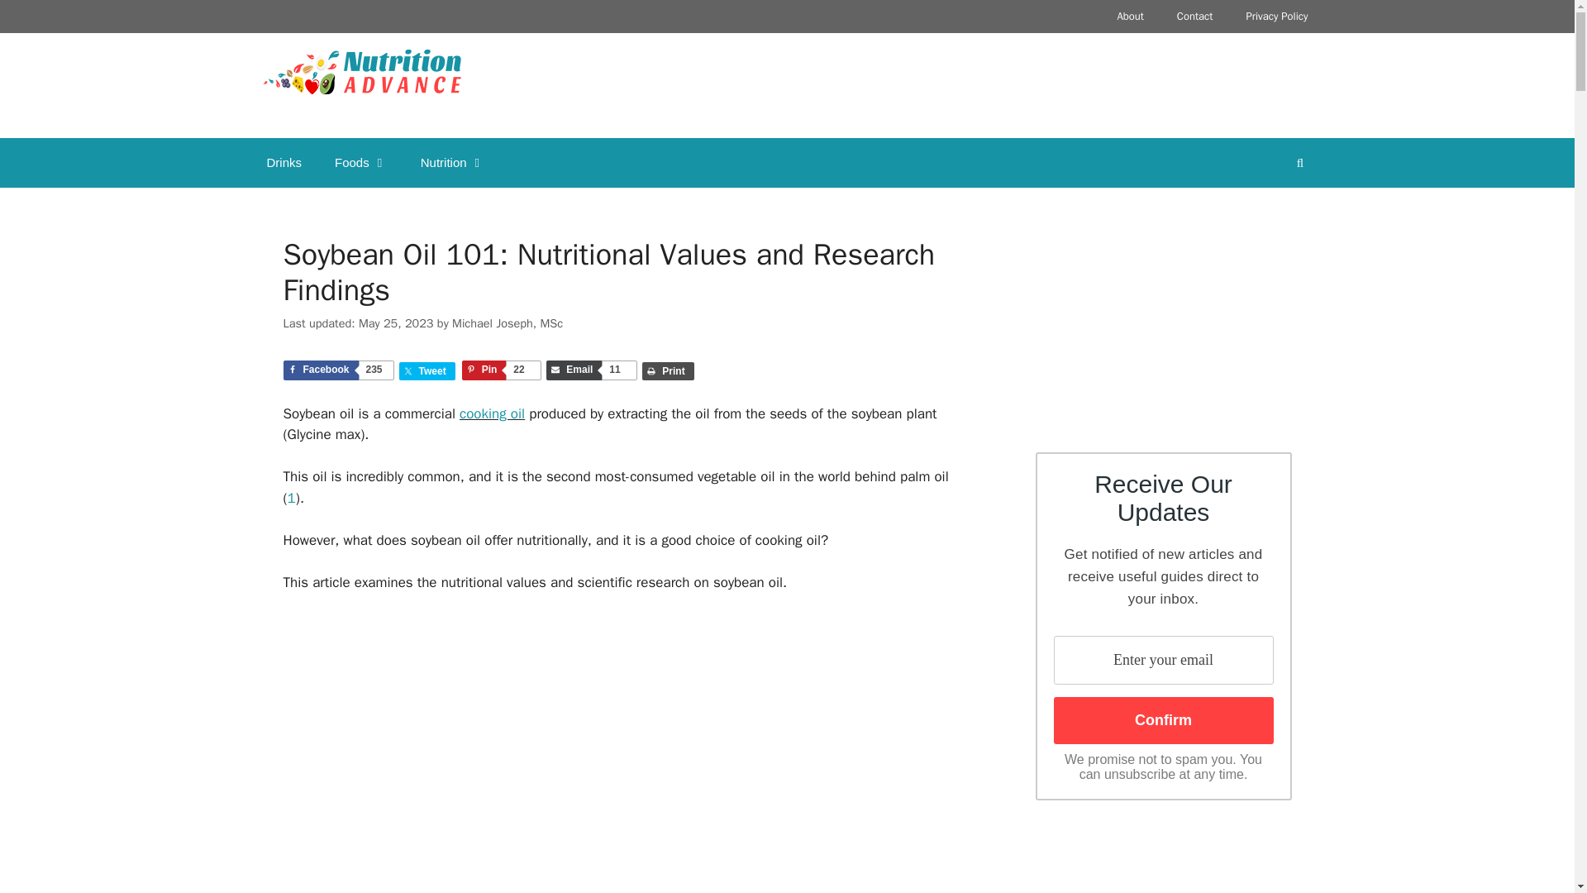  I want to click on View all posts by Michael Joseph, MSc, so click(361, 162).